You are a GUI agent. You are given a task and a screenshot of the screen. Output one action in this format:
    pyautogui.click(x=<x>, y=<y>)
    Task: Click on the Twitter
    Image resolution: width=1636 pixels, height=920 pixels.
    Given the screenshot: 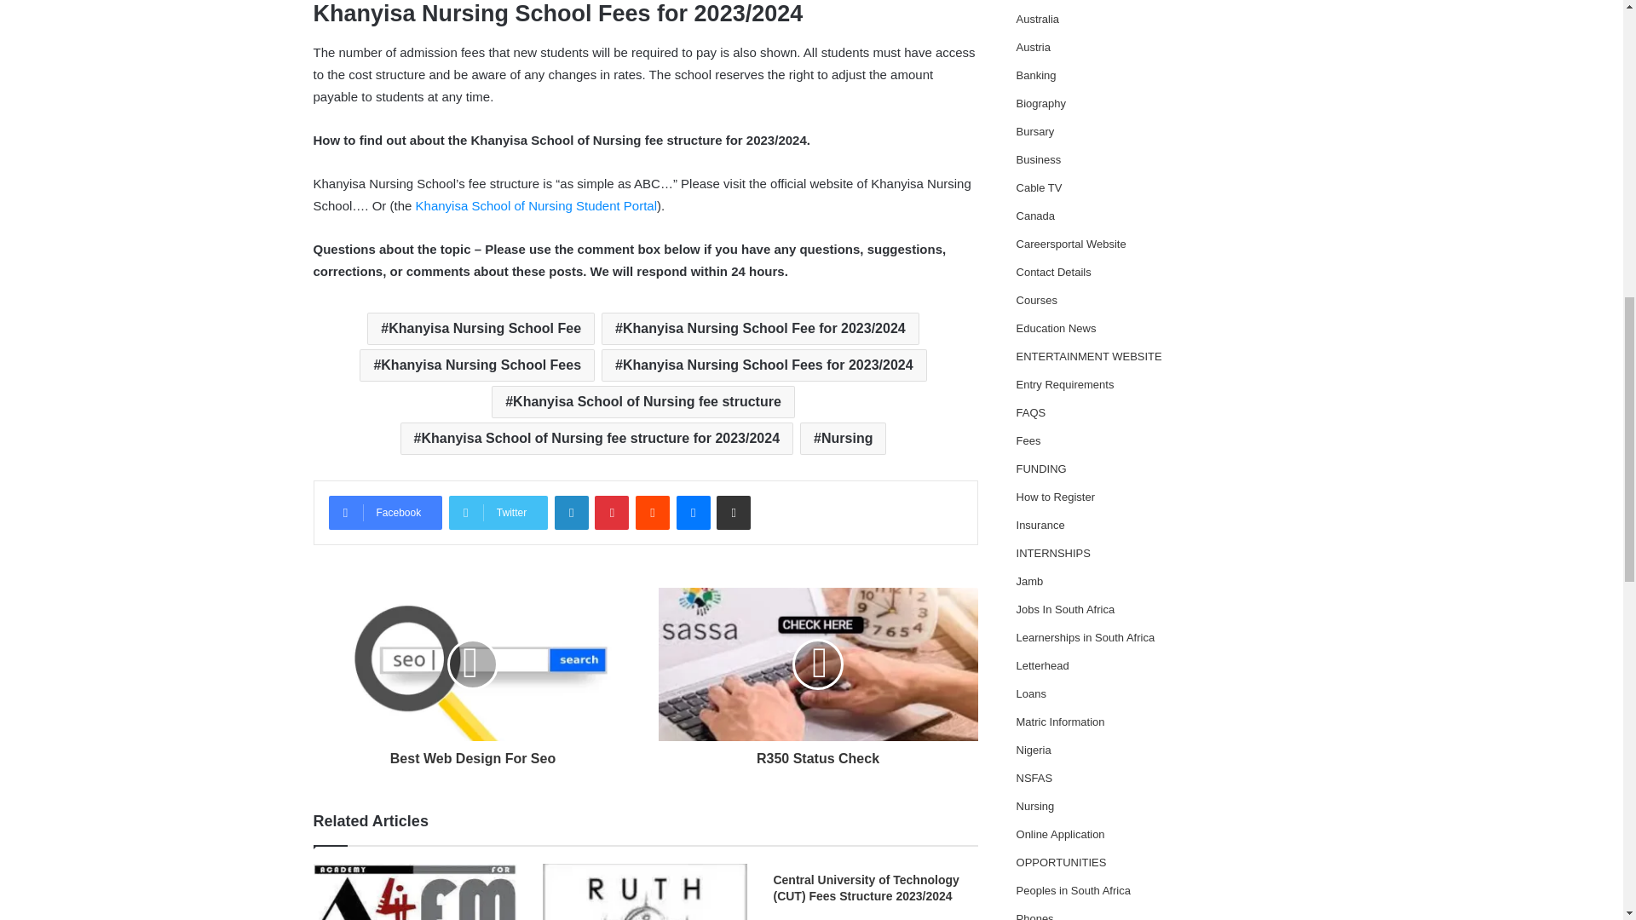 What is the action you would take?
    pyautogui.click(x=498, y=513)
    